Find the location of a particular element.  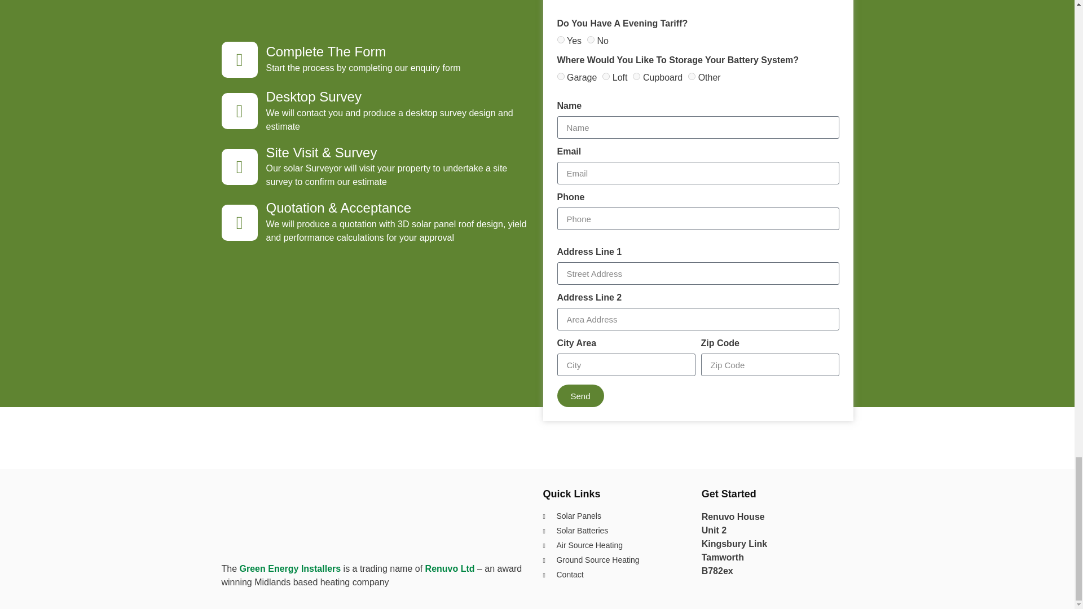

Yes is located at coordinates (561, 39).